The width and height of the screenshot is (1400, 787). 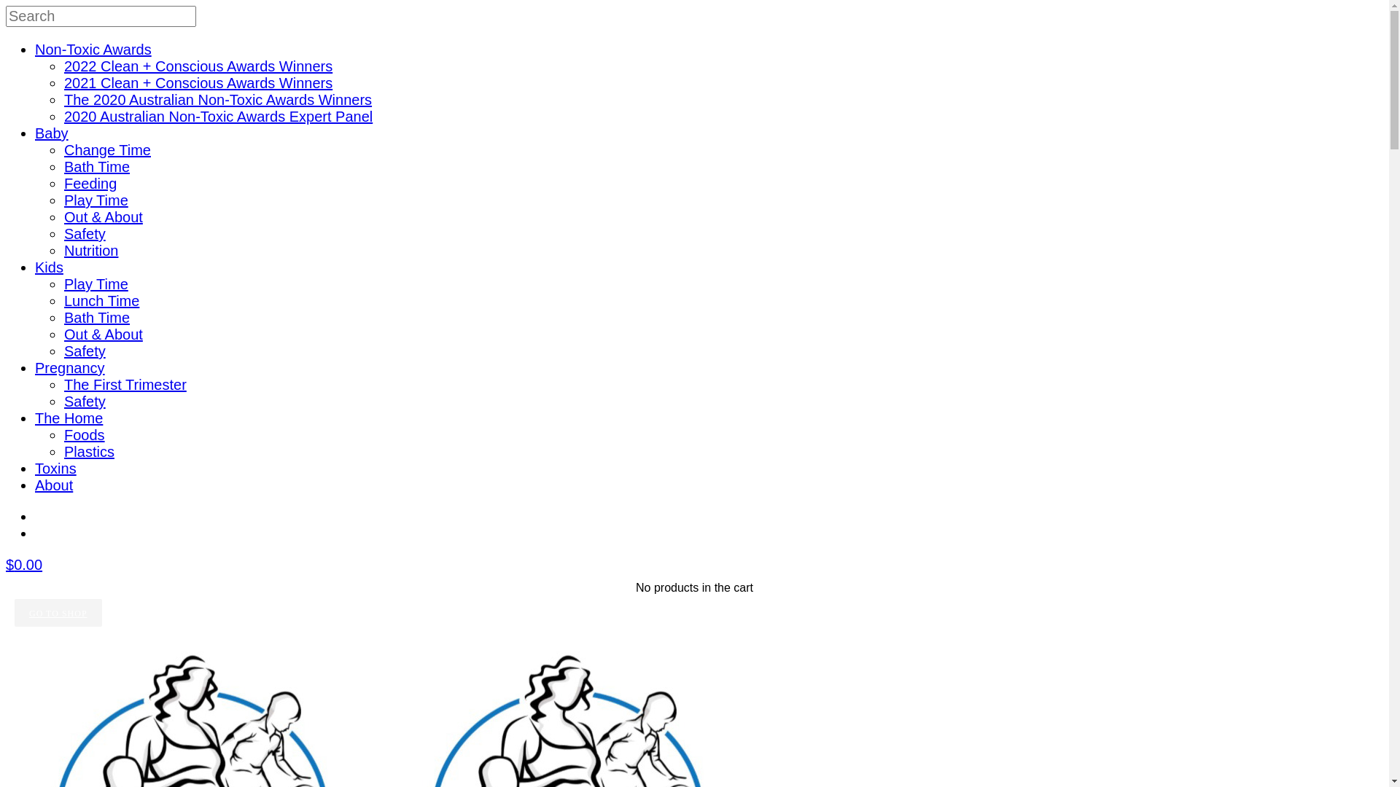 I want to click on Bath Time, so click(x=97, y=167).